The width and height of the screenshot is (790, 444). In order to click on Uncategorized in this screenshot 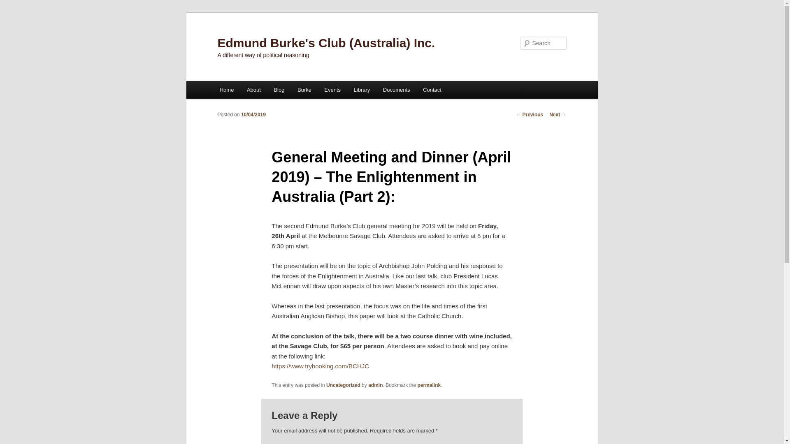, I will do `click(343, 385)`.